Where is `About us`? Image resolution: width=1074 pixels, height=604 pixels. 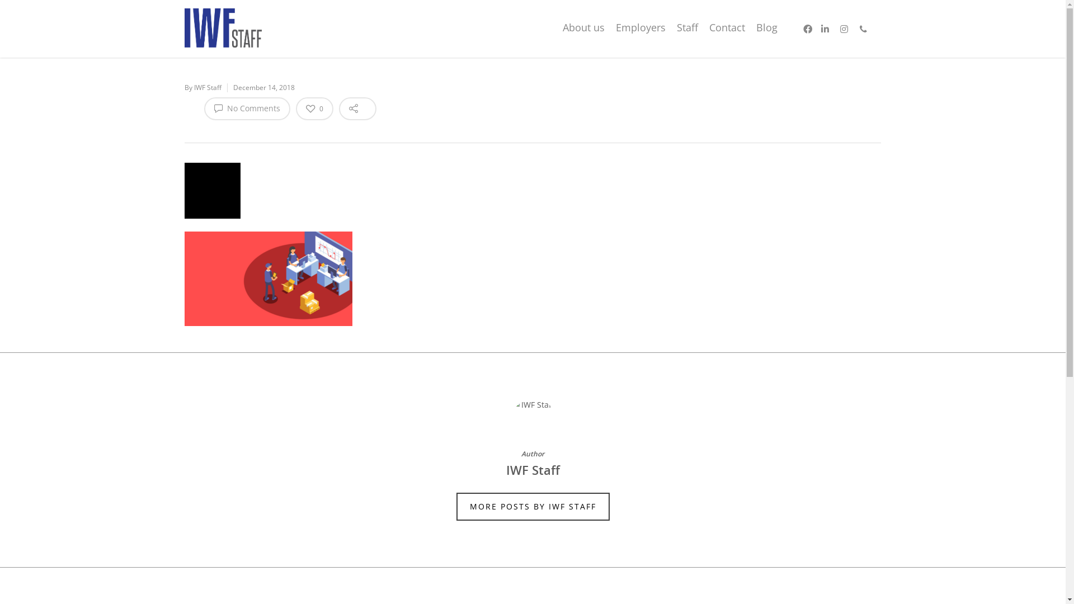 About us is located at coordinates (584, 32).